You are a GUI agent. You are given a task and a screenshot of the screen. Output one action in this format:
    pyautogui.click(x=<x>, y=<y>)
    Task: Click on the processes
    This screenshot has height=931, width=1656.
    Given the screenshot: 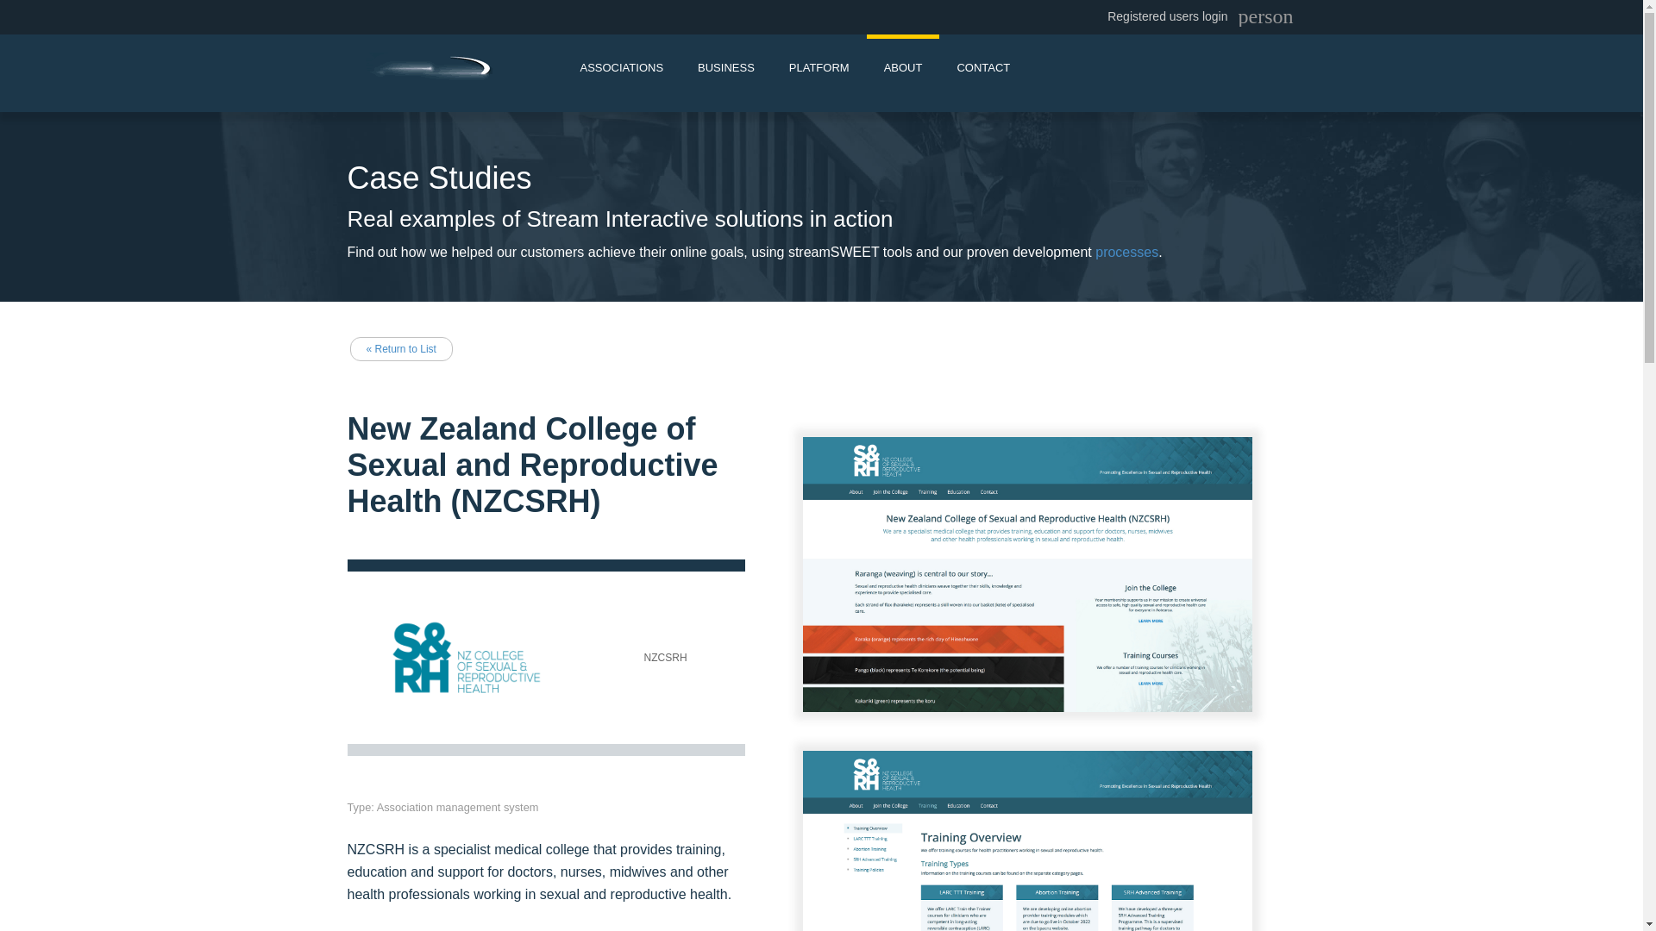 What is the action you would take?
    pyautogui.click(x=1126, y=252)
    